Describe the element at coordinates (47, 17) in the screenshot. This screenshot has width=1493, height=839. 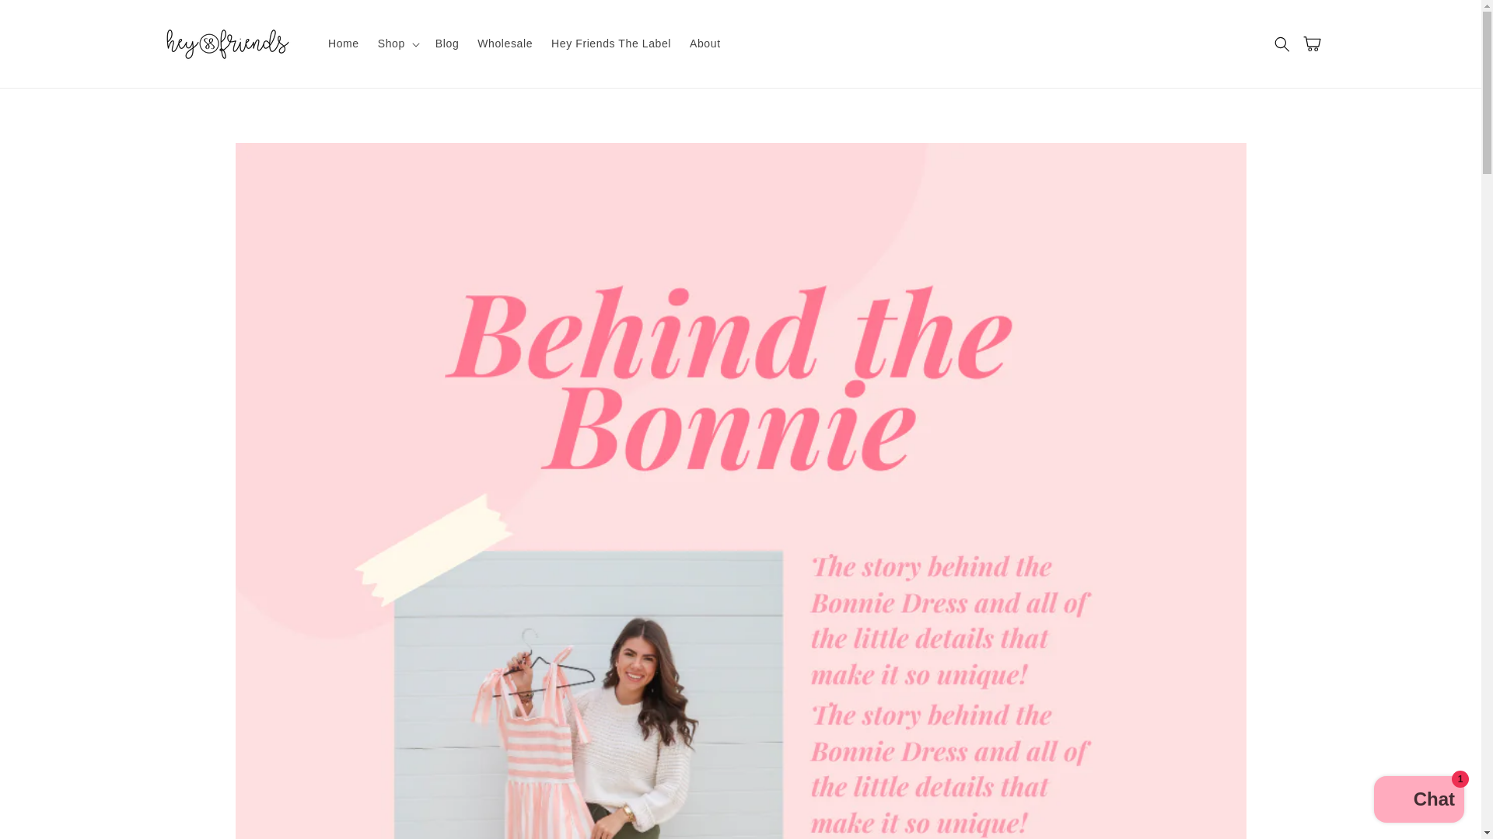
I see `Skip to content` at that location.